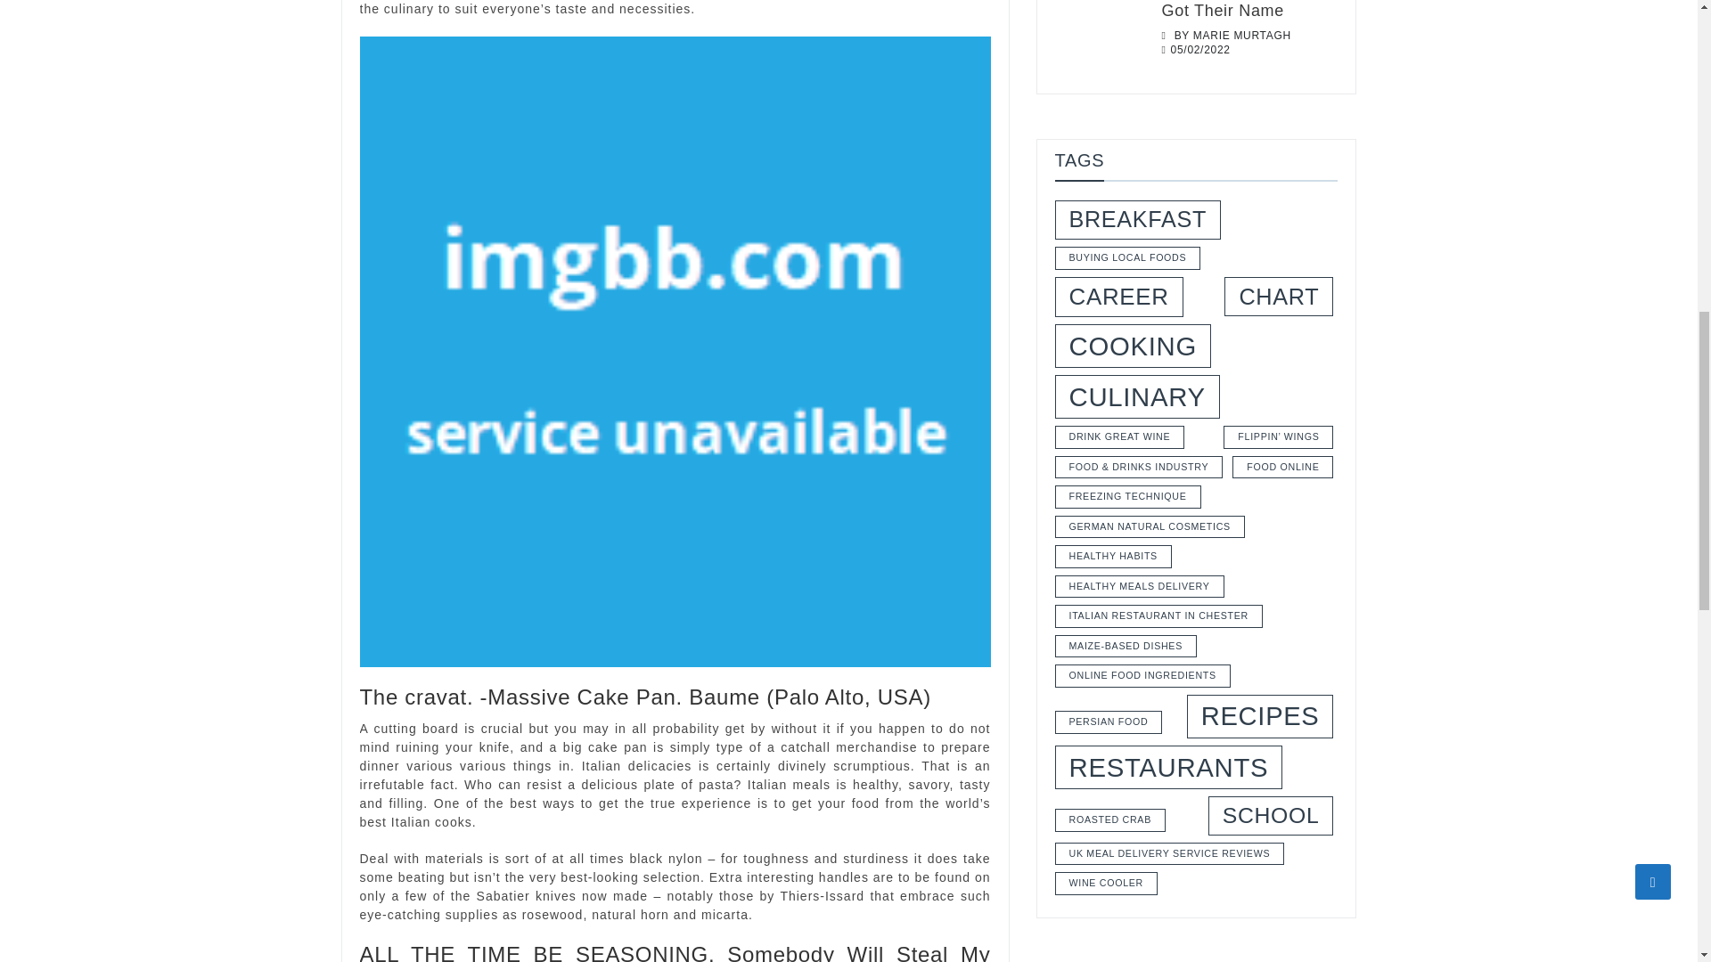  I want to click on BUYING LOCAL FOODS, so click(1128, 258).